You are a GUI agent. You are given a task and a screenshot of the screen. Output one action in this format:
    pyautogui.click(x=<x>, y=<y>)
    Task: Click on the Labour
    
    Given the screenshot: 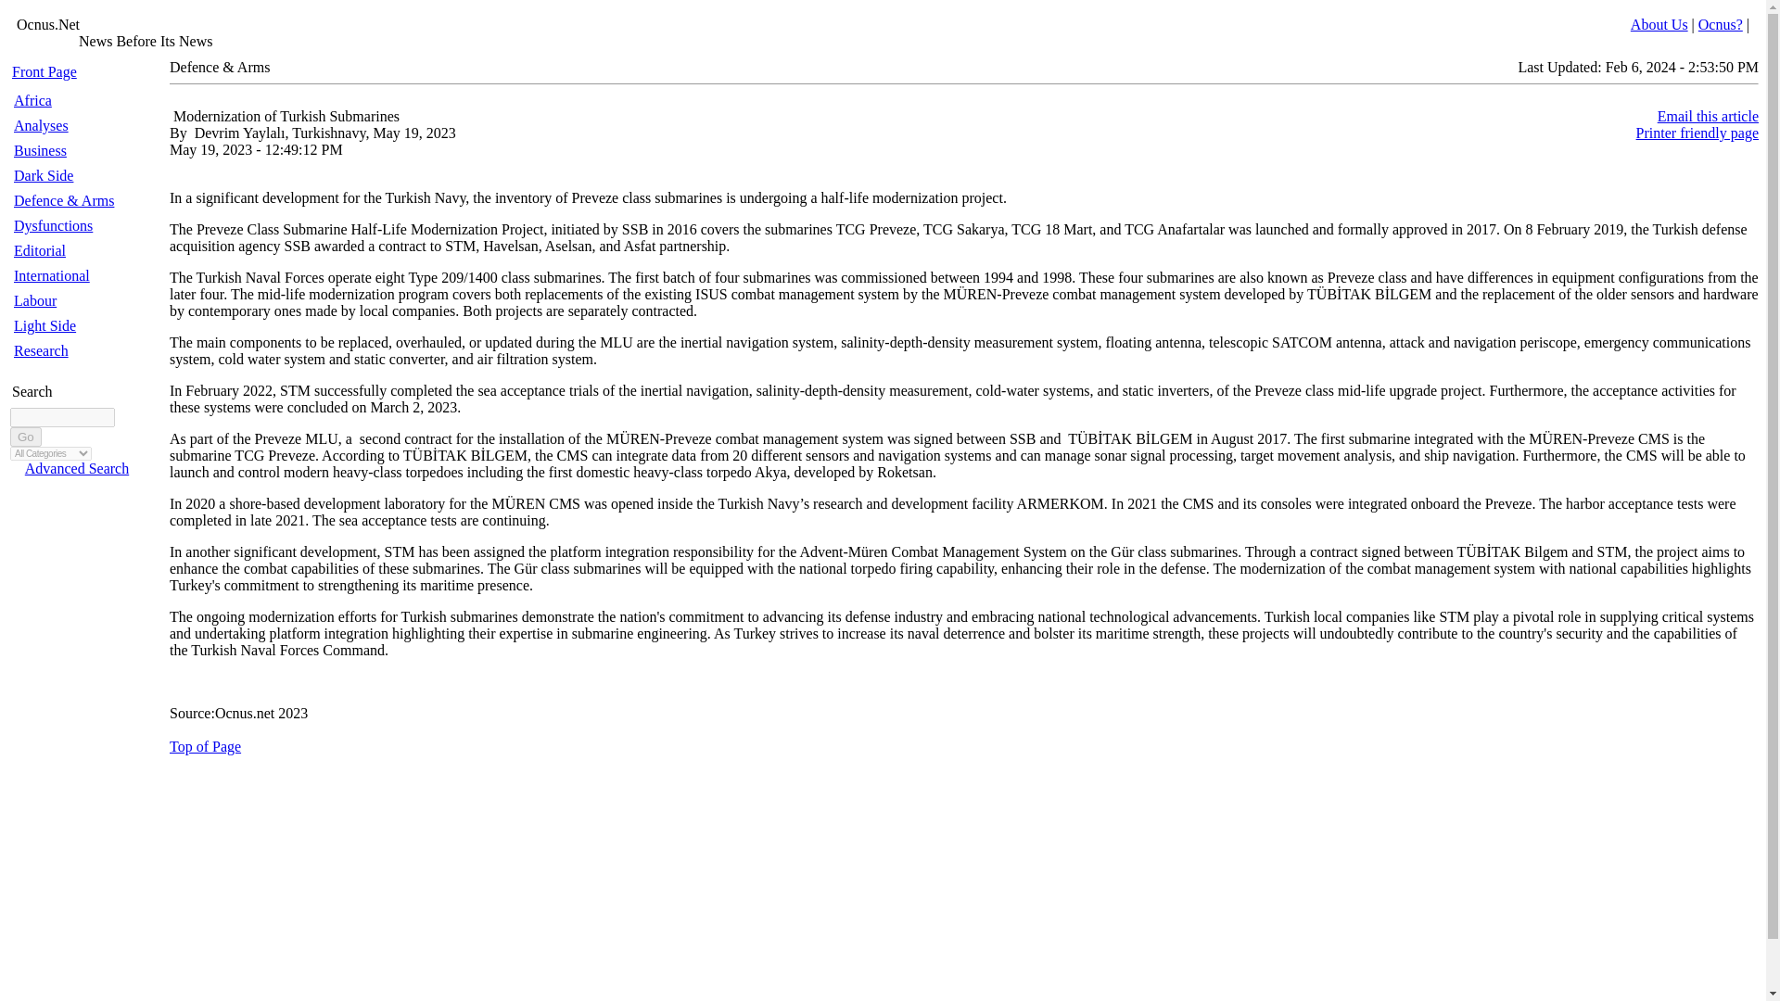 What is the action you would take?
    pyautogui.click(x=35, y=300)
    